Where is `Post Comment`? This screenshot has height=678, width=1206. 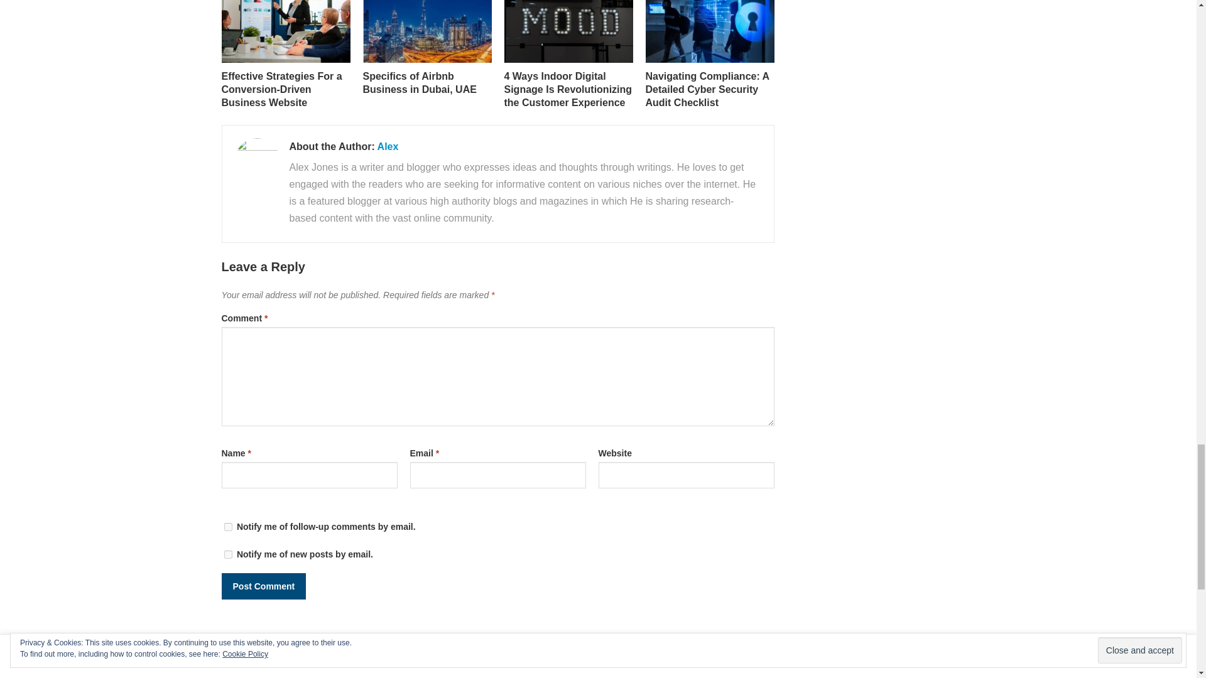
Post Comment is located at coordinates (263, 586).